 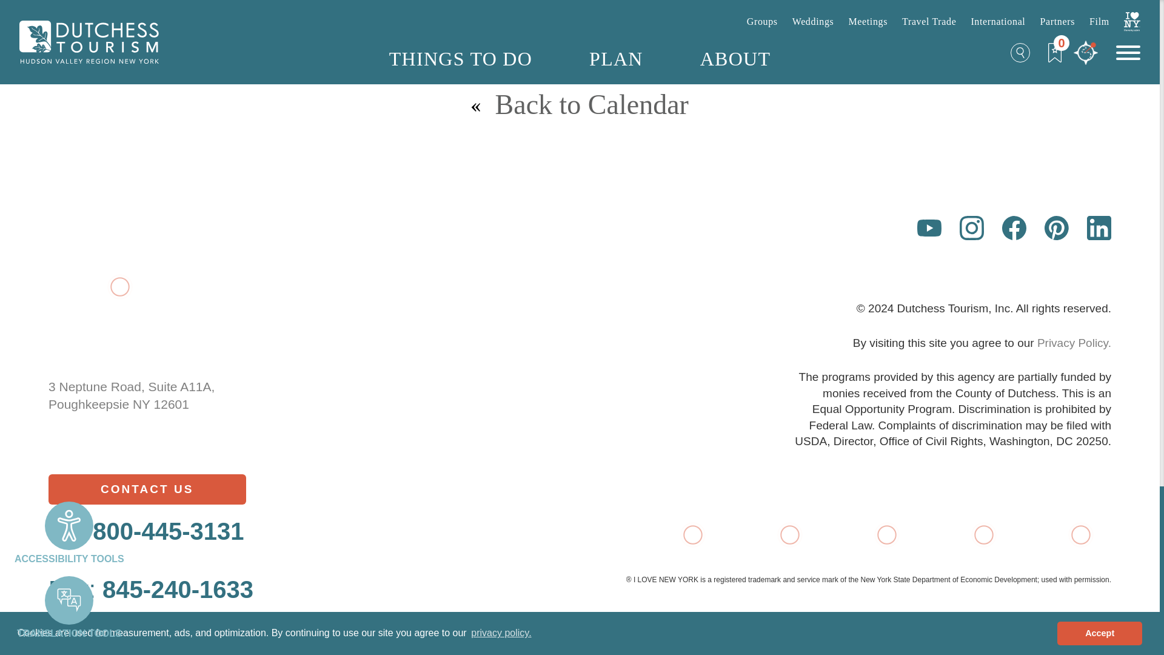 I want to click on Go to Destination Marketing Accreditation Program Page, so click(x=1062, y=535).